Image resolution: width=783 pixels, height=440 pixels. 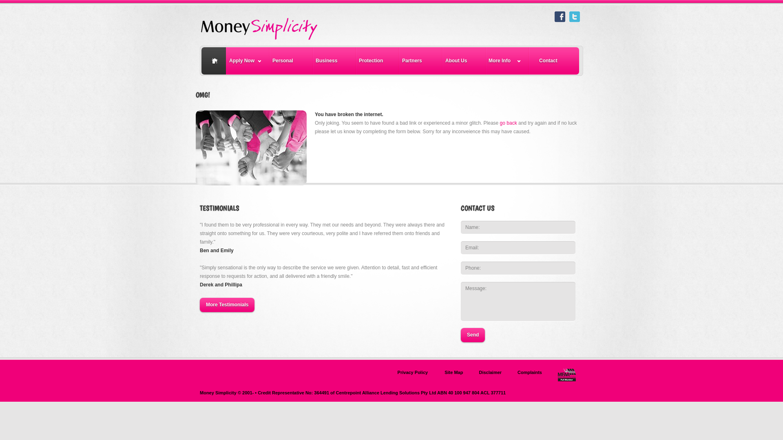 What do you see at coordinates (378, 61) in the screenshot?
I see `Protection` at bounding box center [378, 61].